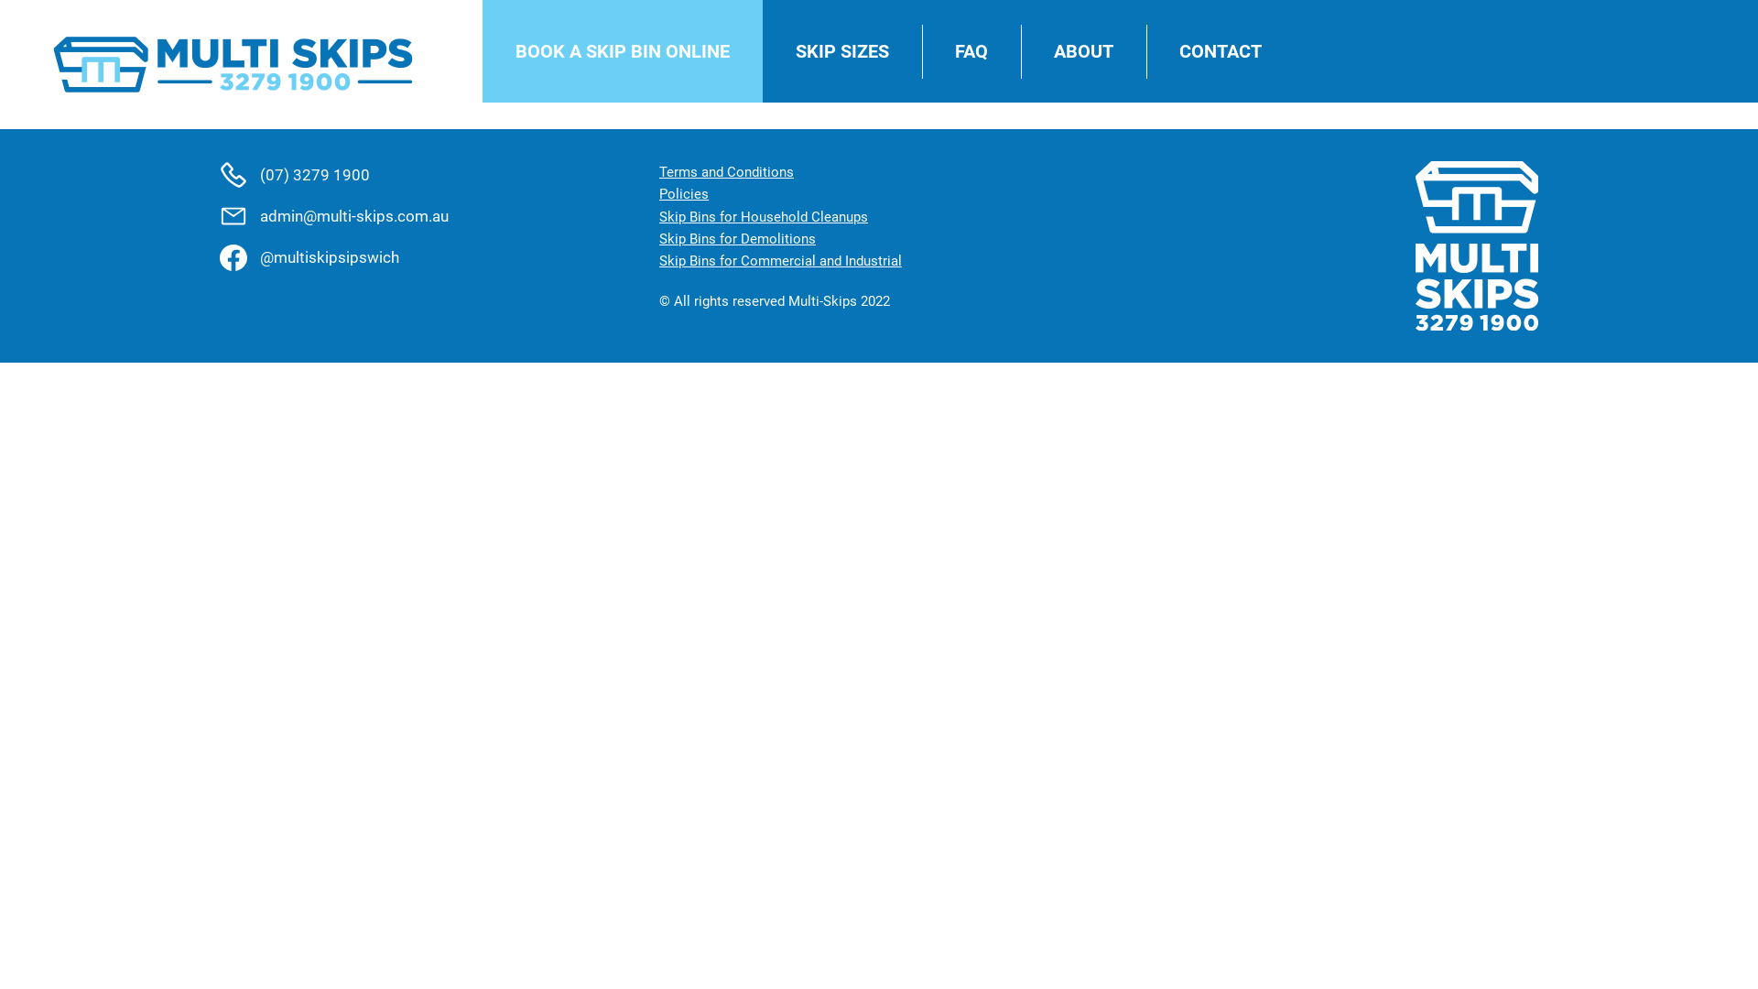  I want to click on admin@multi-skips.com.au, so click(439, 216).